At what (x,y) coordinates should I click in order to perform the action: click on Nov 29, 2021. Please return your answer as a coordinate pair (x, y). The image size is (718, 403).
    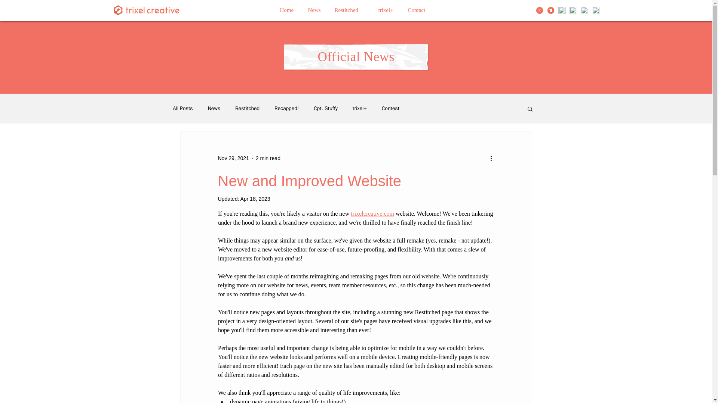
    Looking at the image, I should click on (233, 158).